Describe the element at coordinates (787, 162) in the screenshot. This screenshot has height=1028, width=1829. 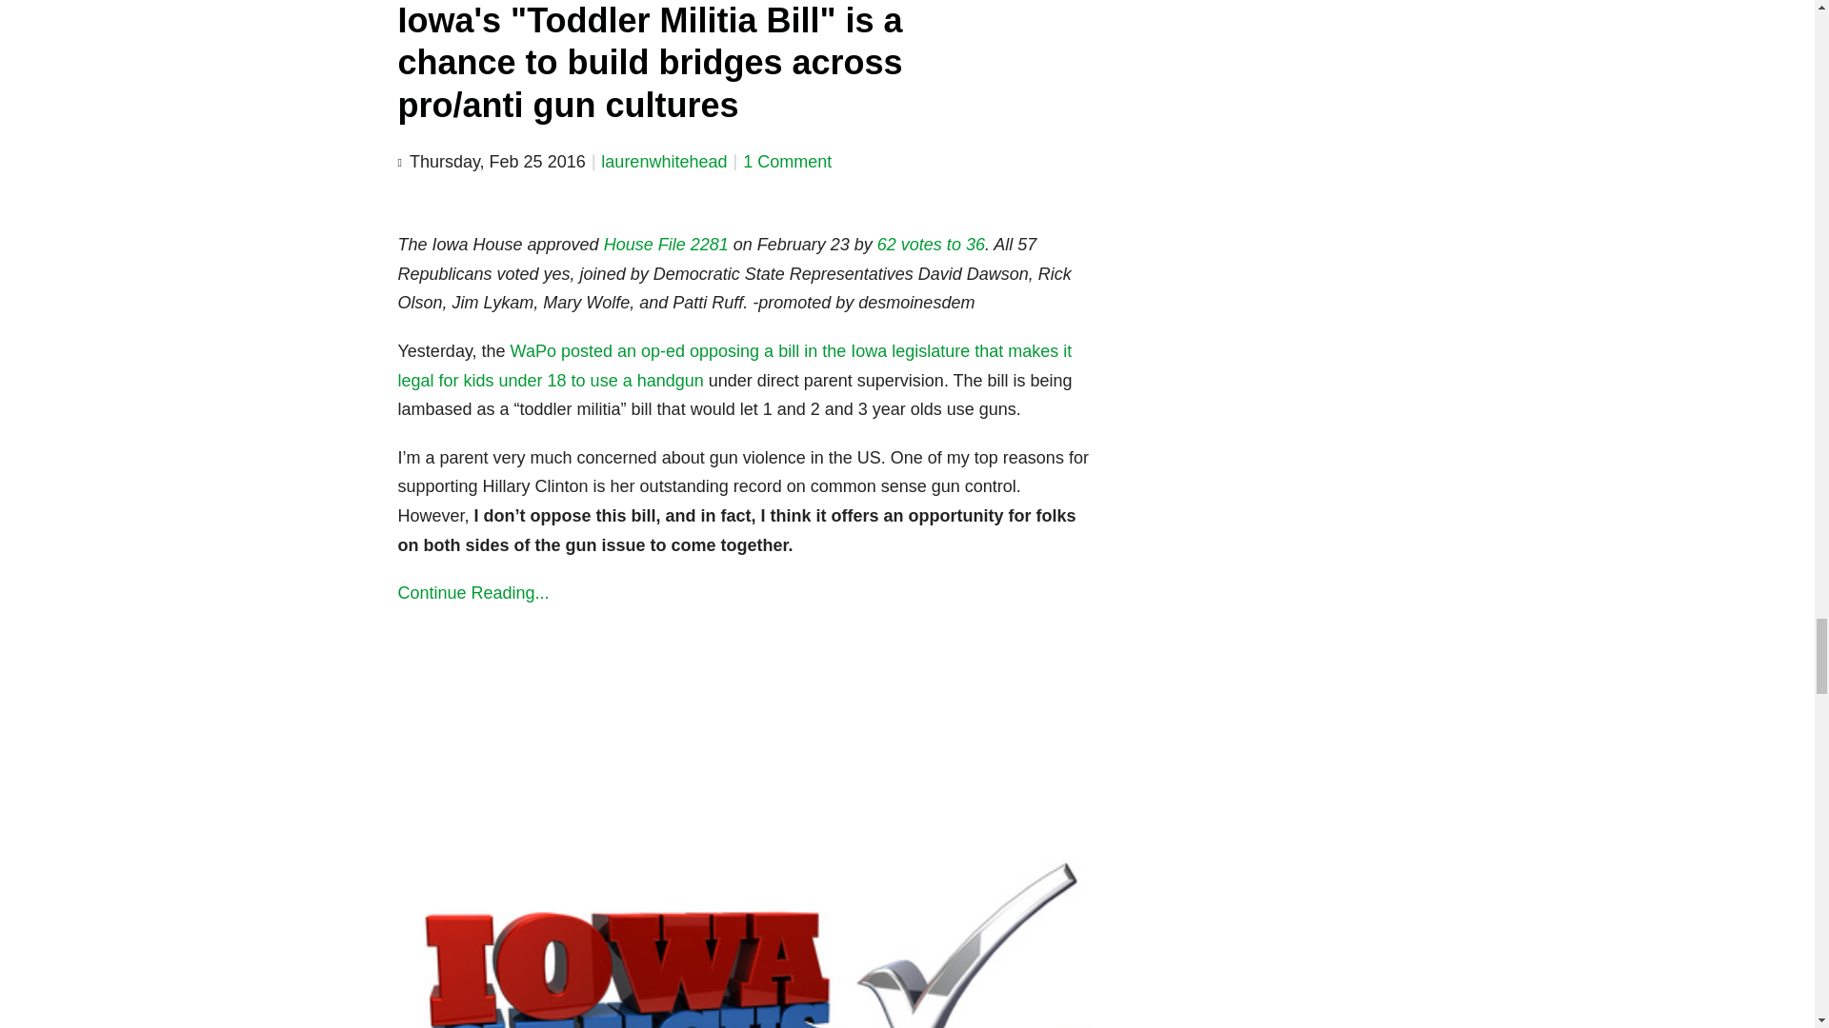
I see `comments` at that location.